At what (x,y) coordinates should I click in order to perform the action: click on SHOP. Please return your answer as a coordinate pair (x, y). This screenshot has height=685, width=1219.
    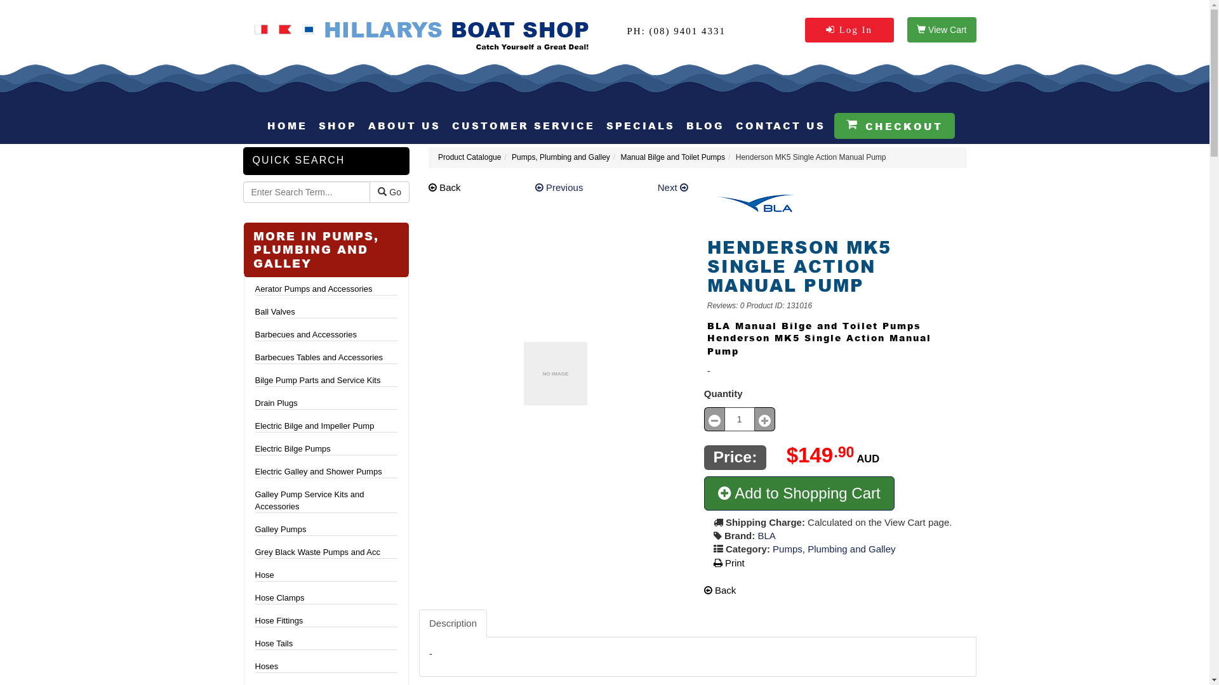
    Looking at the image, I should click on (338, 126).